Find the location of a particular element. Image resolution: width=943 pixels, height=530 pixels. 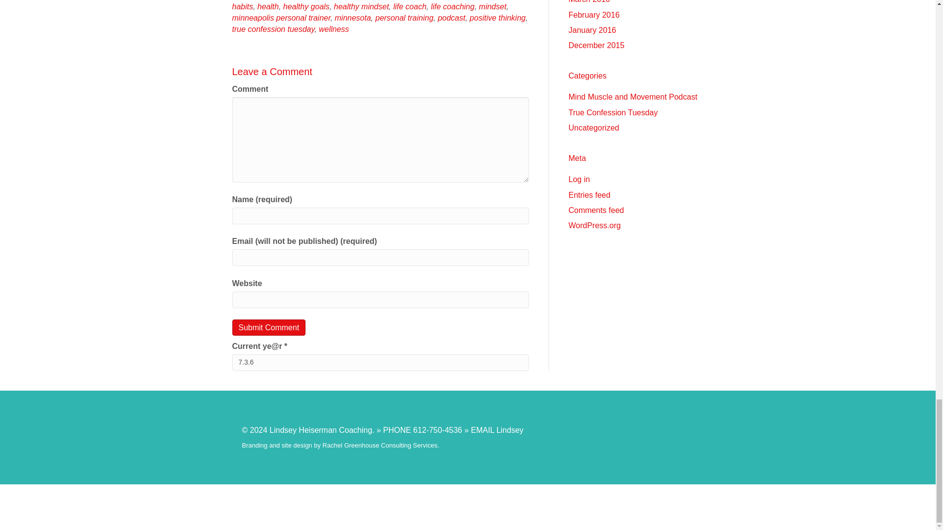

minneapolis personal trainer is located at coordinates (281, 18).